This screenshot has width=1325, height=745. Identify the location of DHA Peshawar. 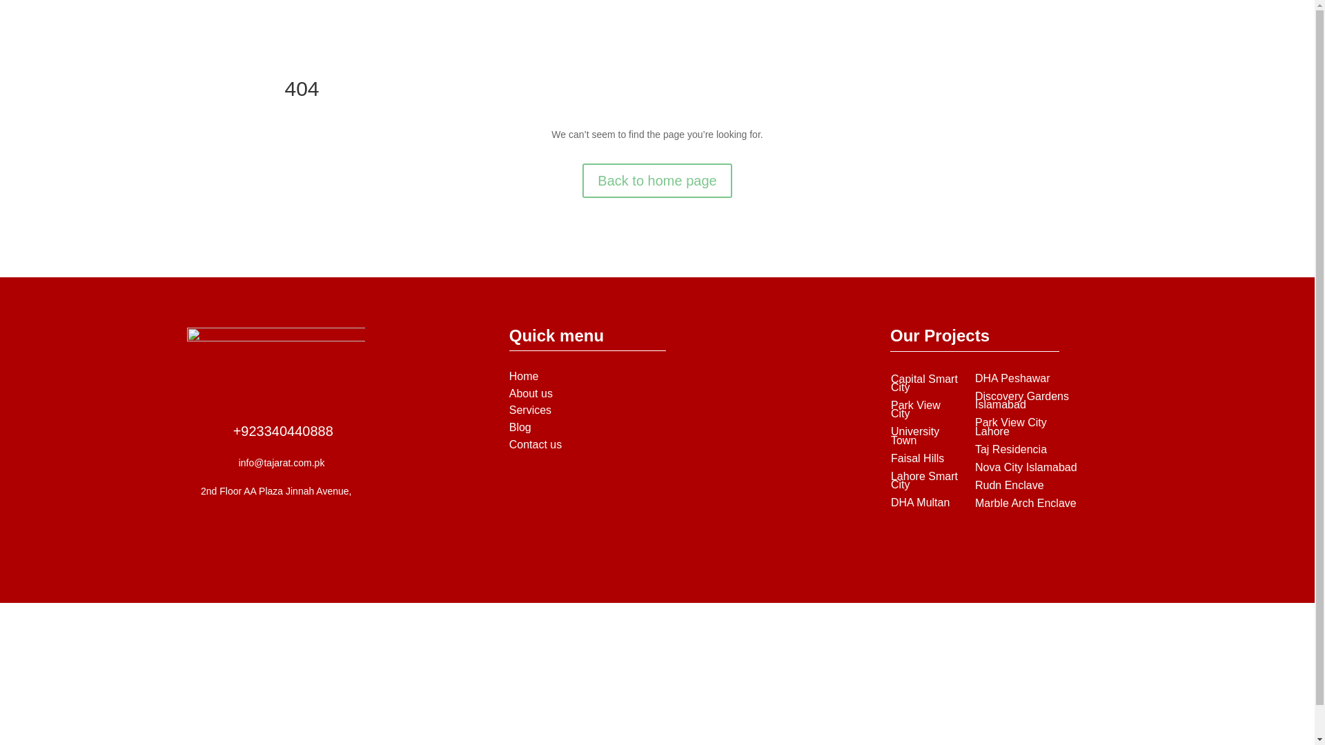
(1013, 378).